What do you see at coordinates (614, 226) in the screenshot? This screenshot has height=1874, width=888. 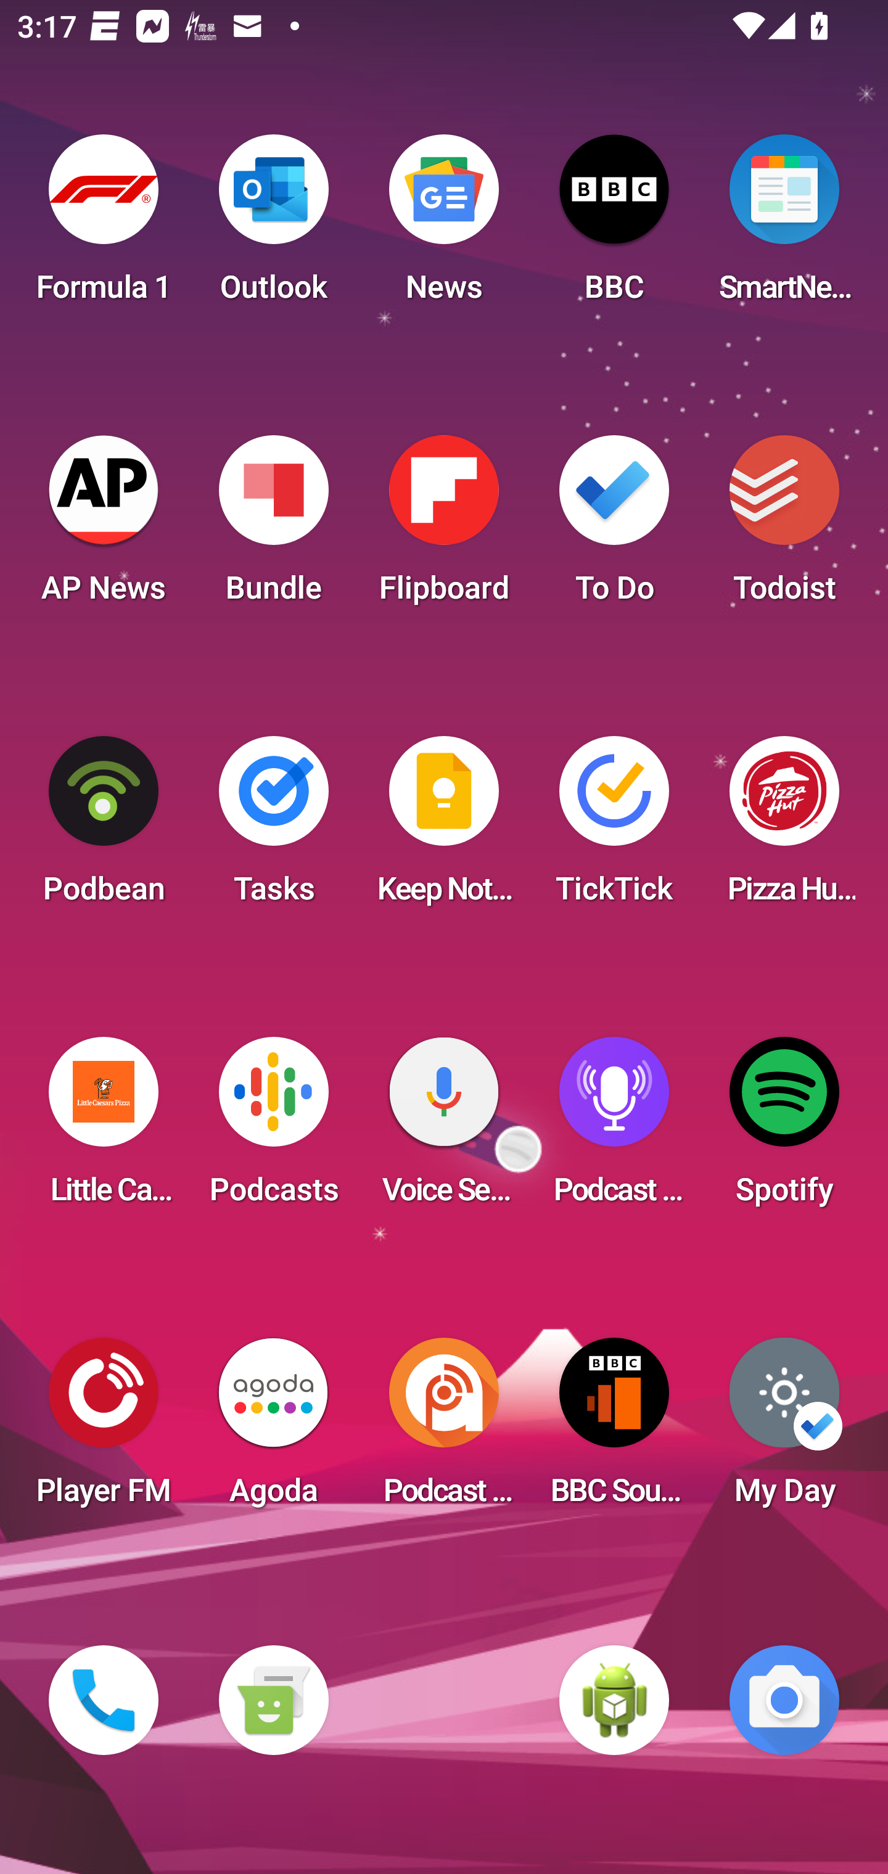 I see `BBC` at bounding box center [614, 226].